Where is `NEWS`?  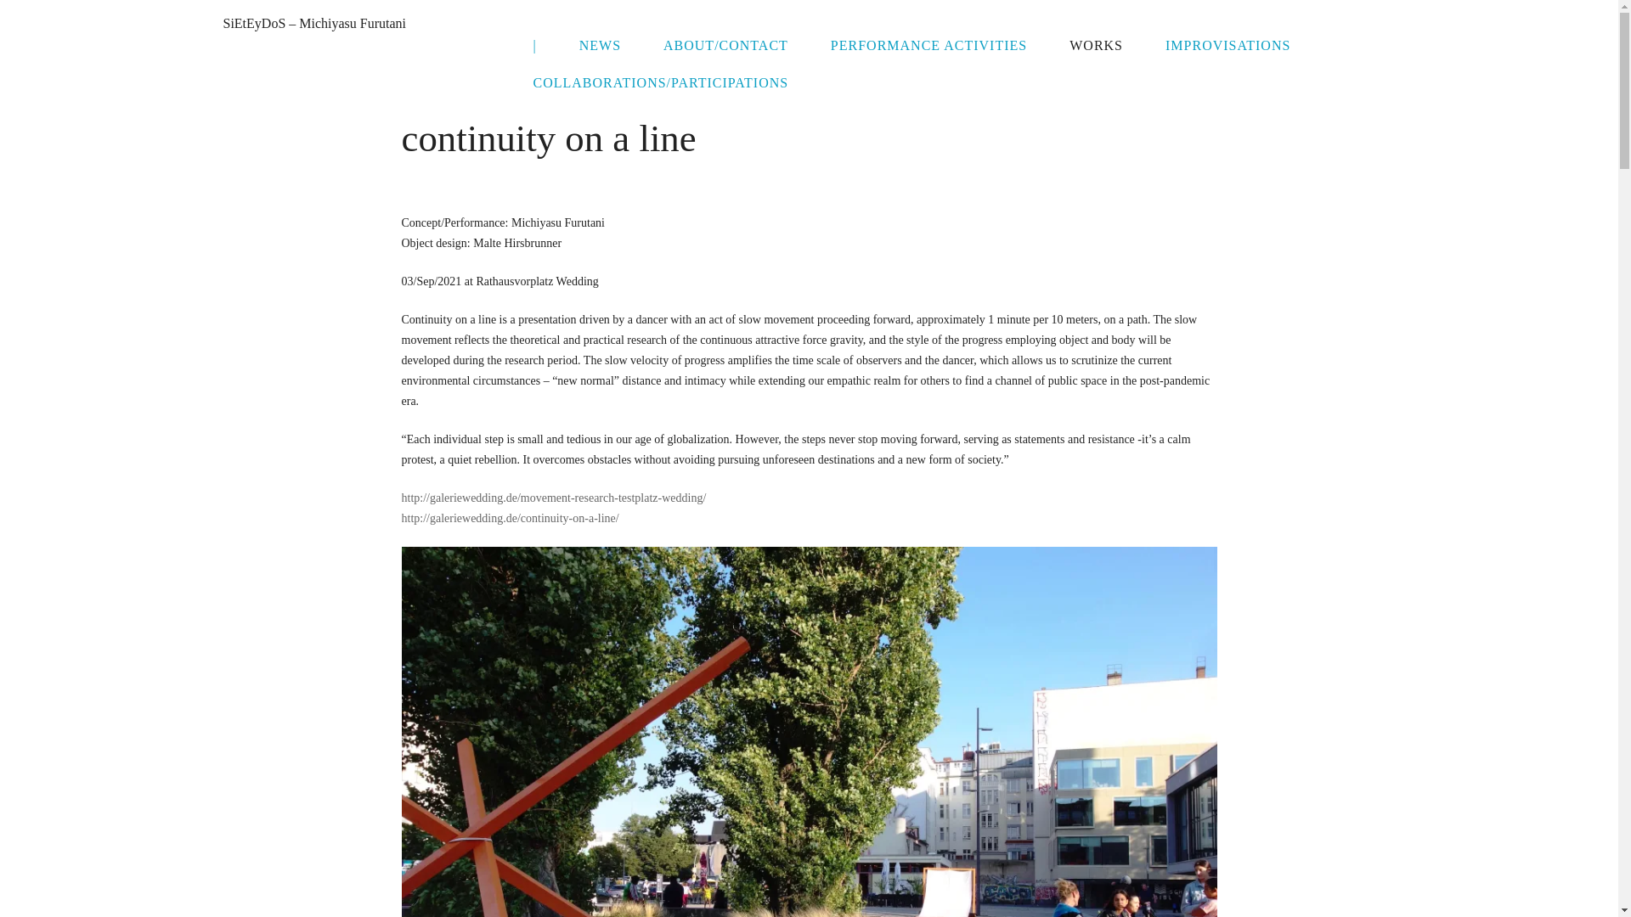
NEWS is located at coordinates (600, 46).